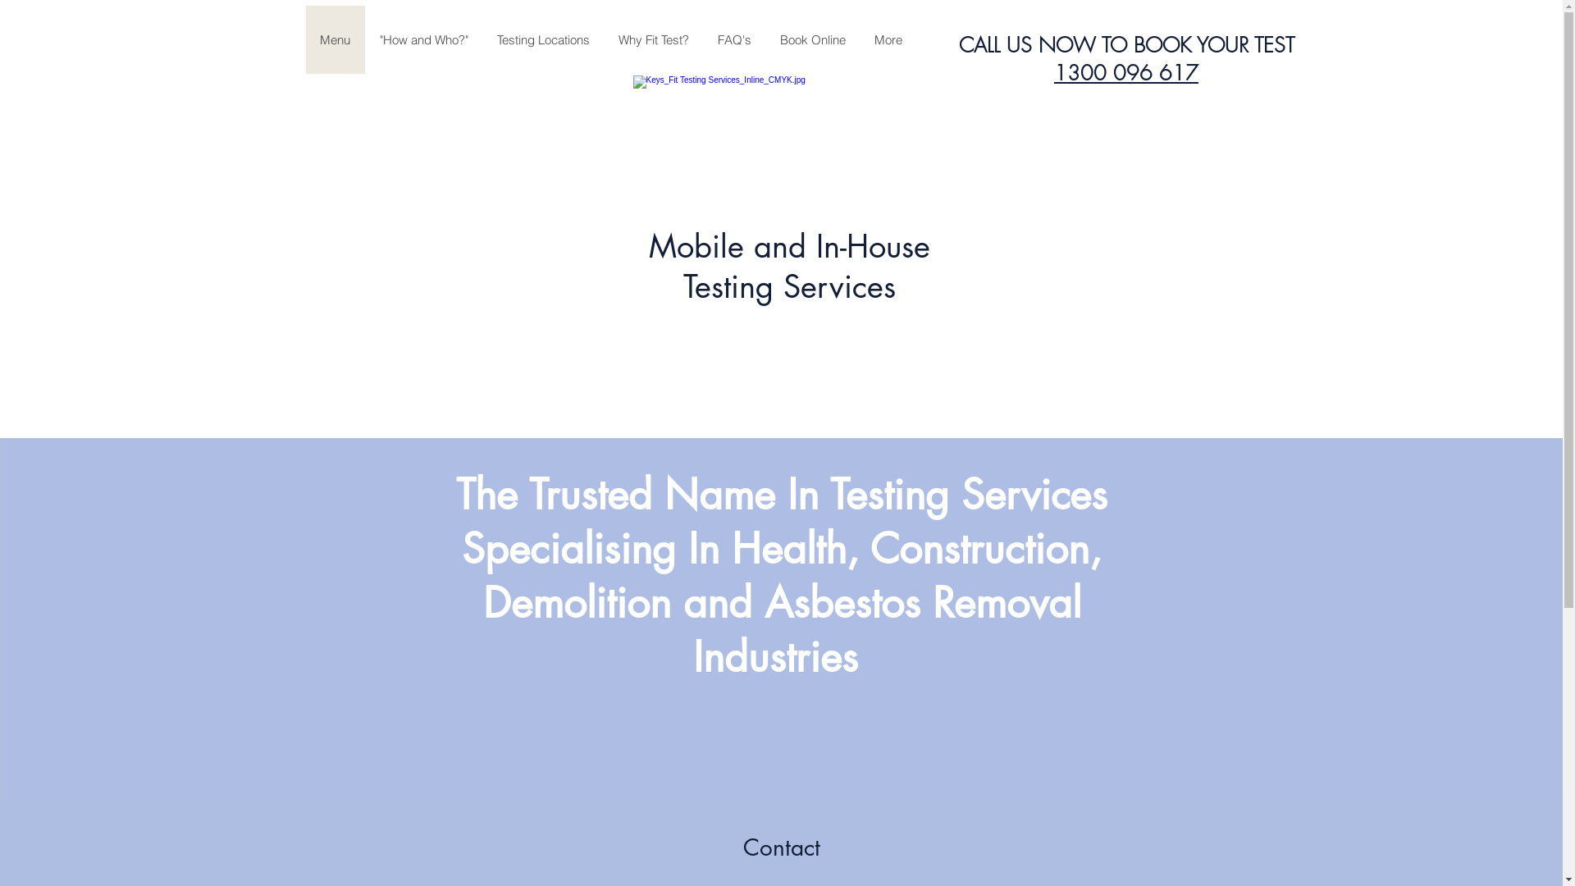  Describe the element at coordinates (1125, 45) in the screenshot. I see `CALL US NOW TO BOOK YOUR TEST` at that location.